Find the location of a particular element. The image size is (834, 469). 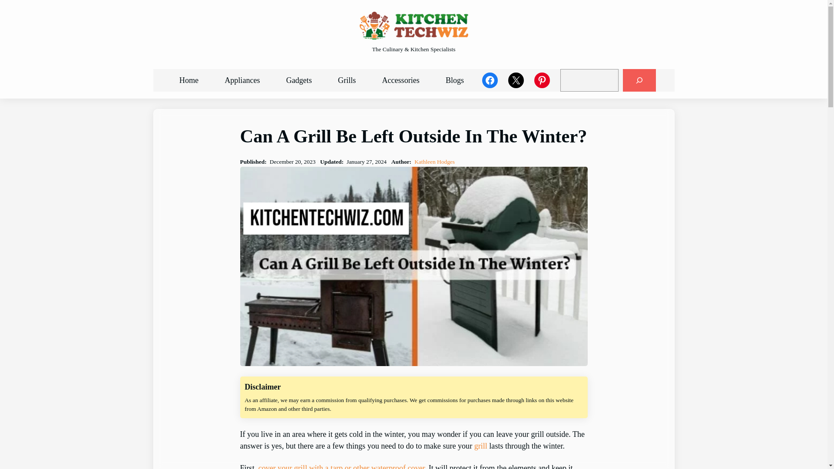

Home is located at coordinates (189, 81).